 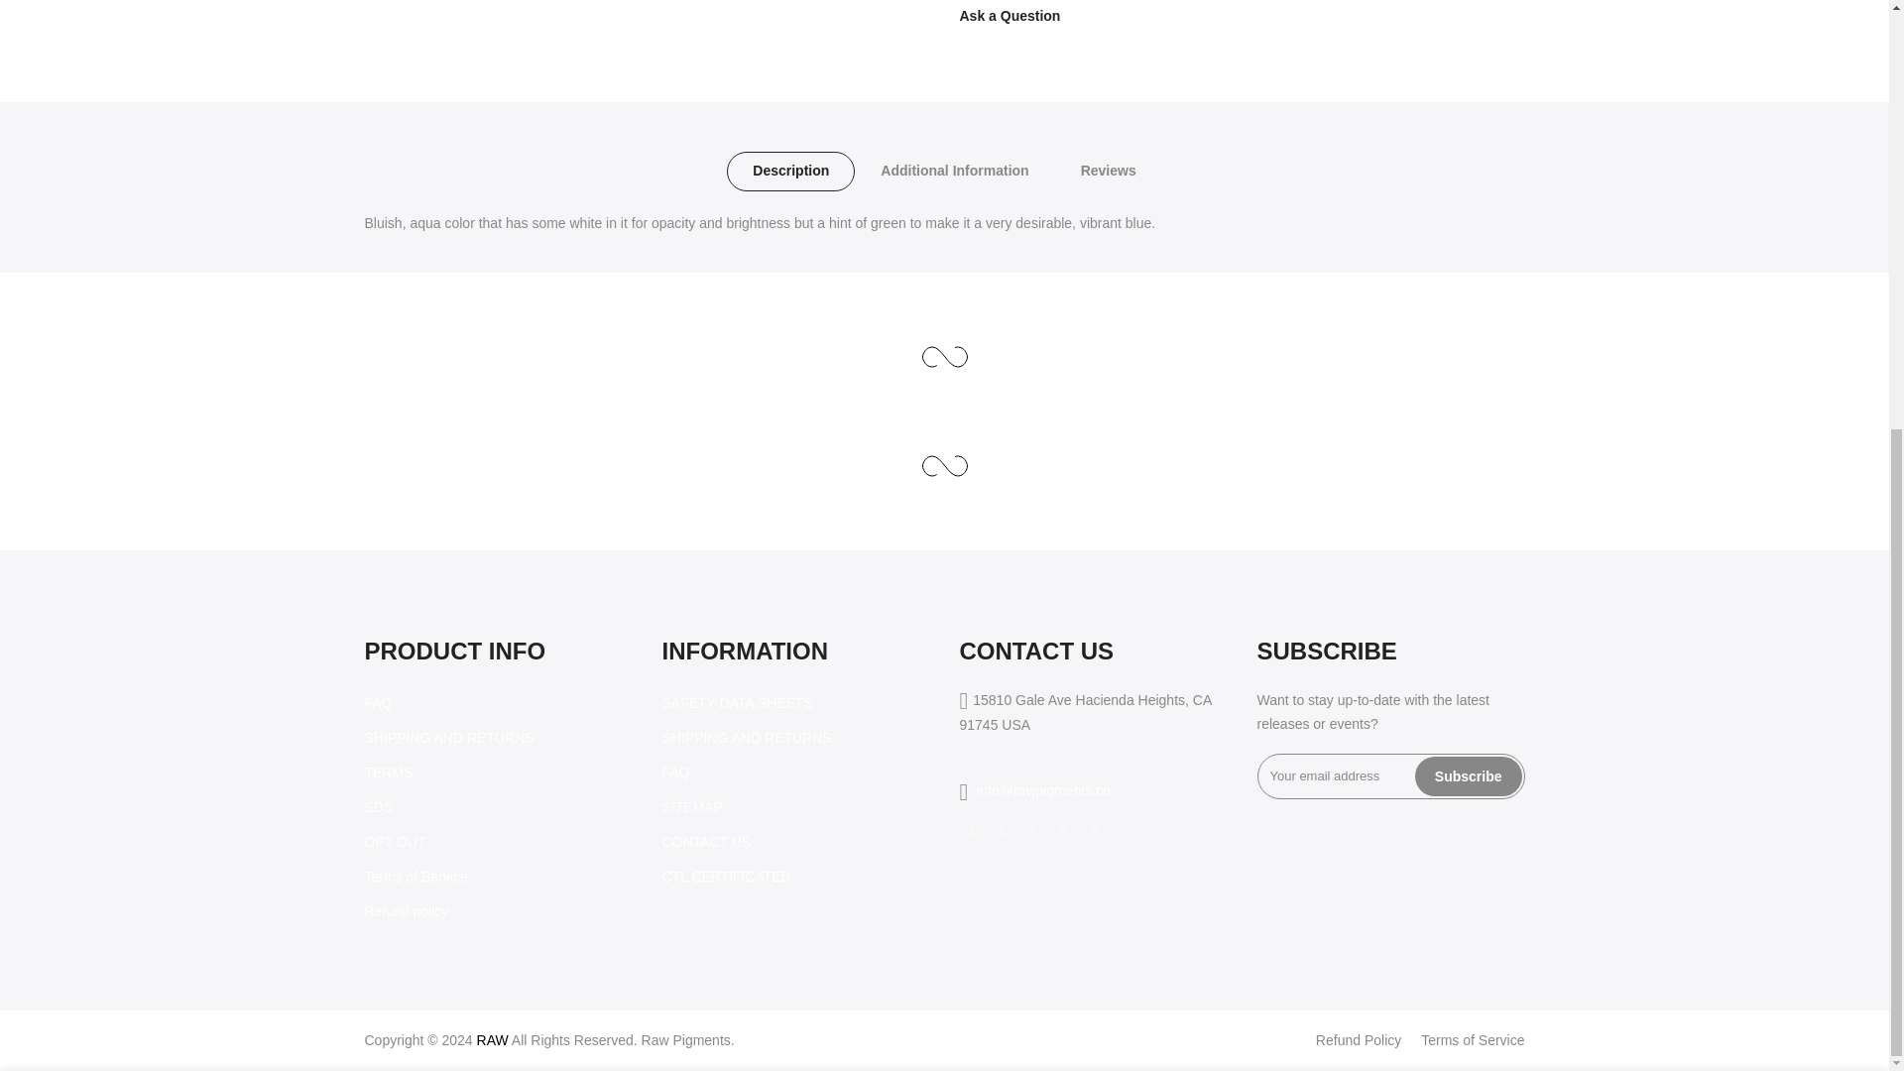 What do you see at coordinates (1108, 172) in the screenshot?
I see `Reviews` at bounding box center [1108, 172].